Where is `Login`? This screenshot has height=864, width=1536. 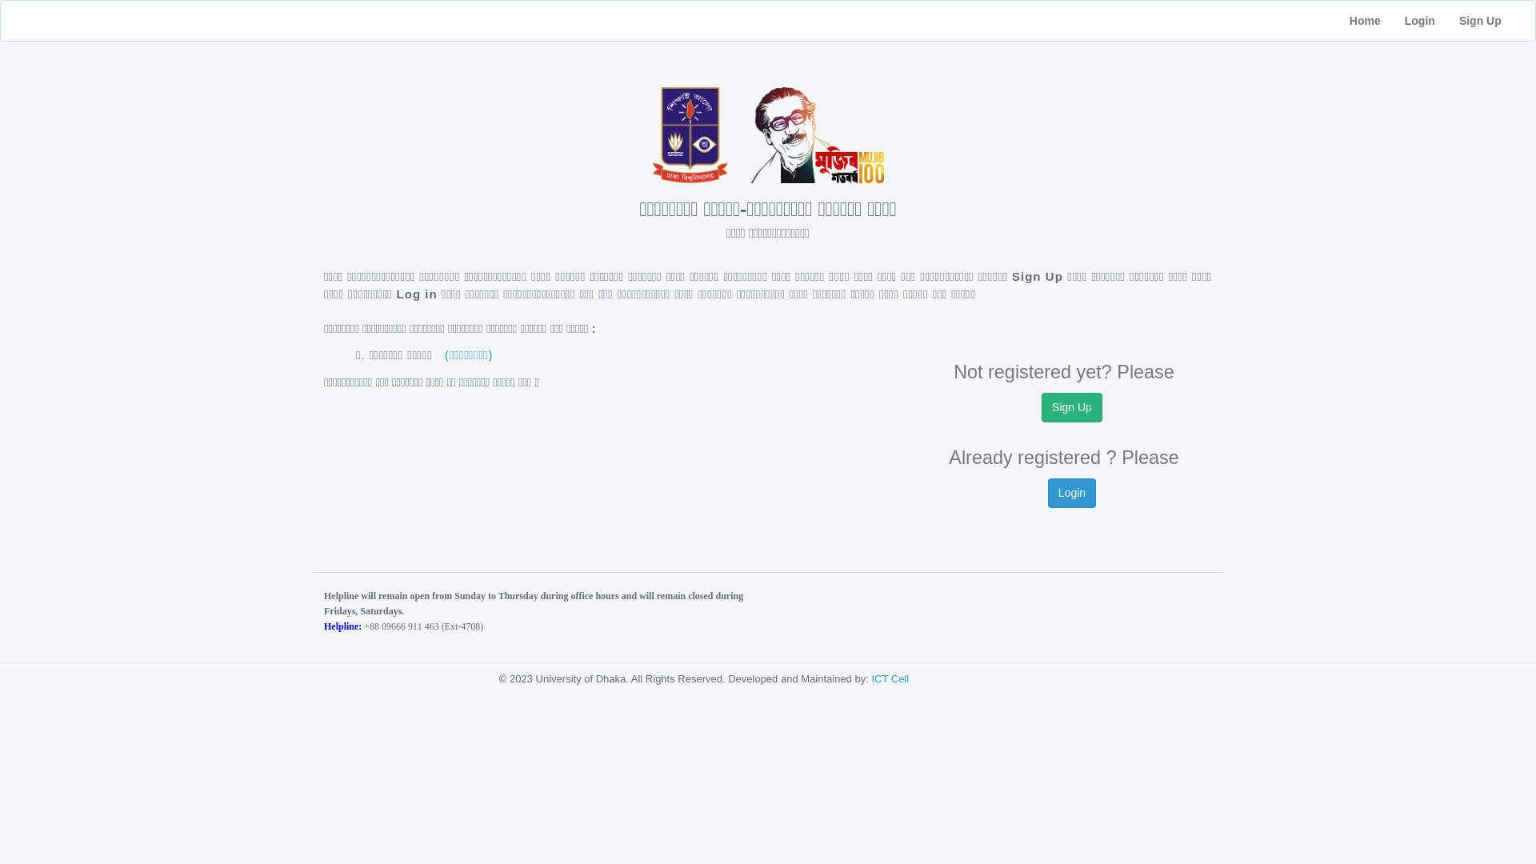
Login is located at coordinates (1072, 493).